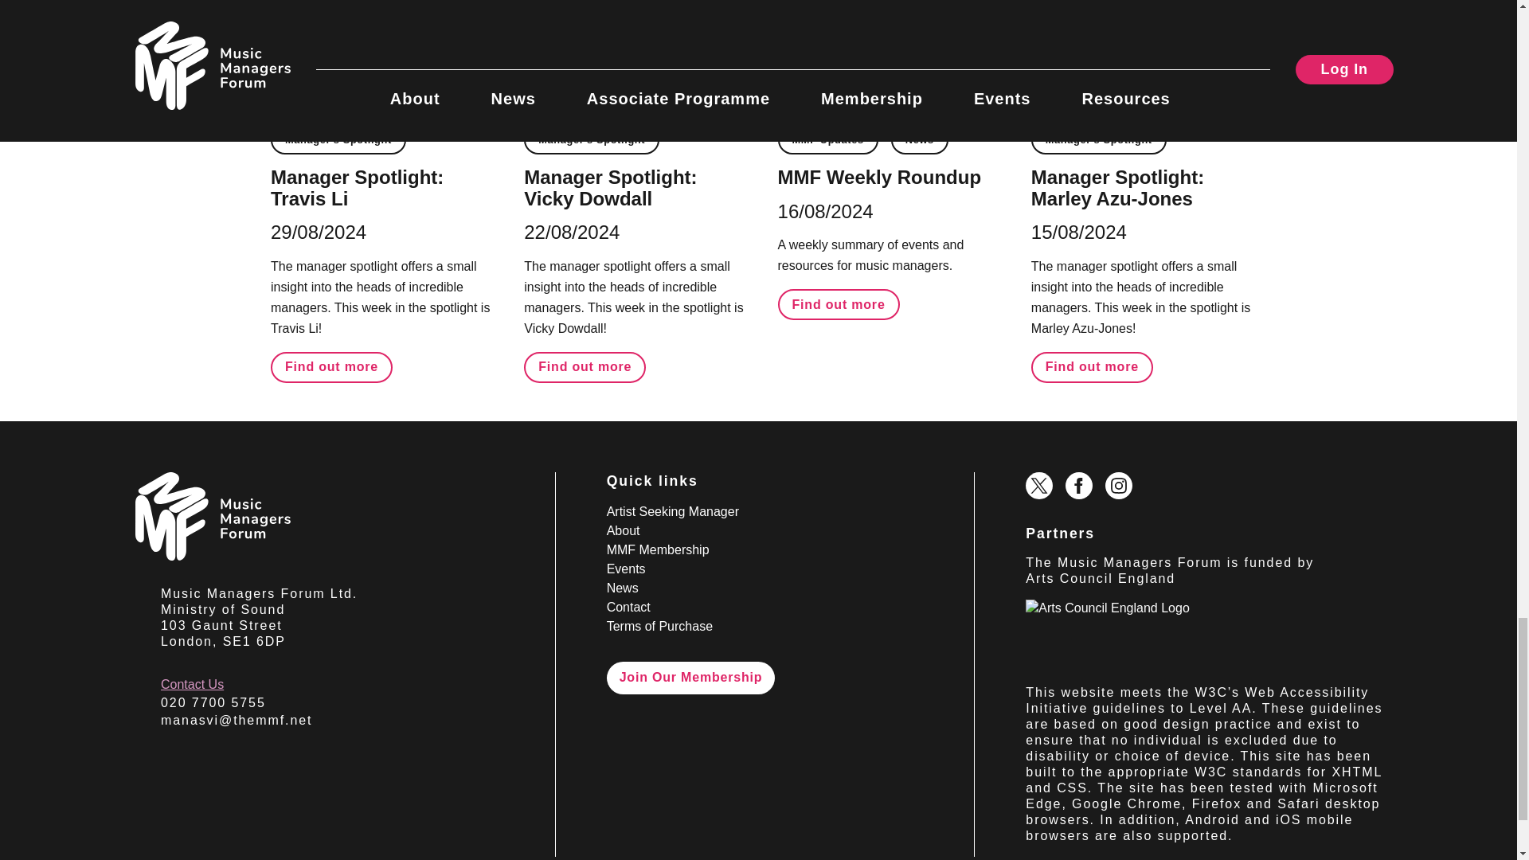 This screenshot has height=860, width=1529. I want to click on Manager's Spotlight, so click(1098, 140).